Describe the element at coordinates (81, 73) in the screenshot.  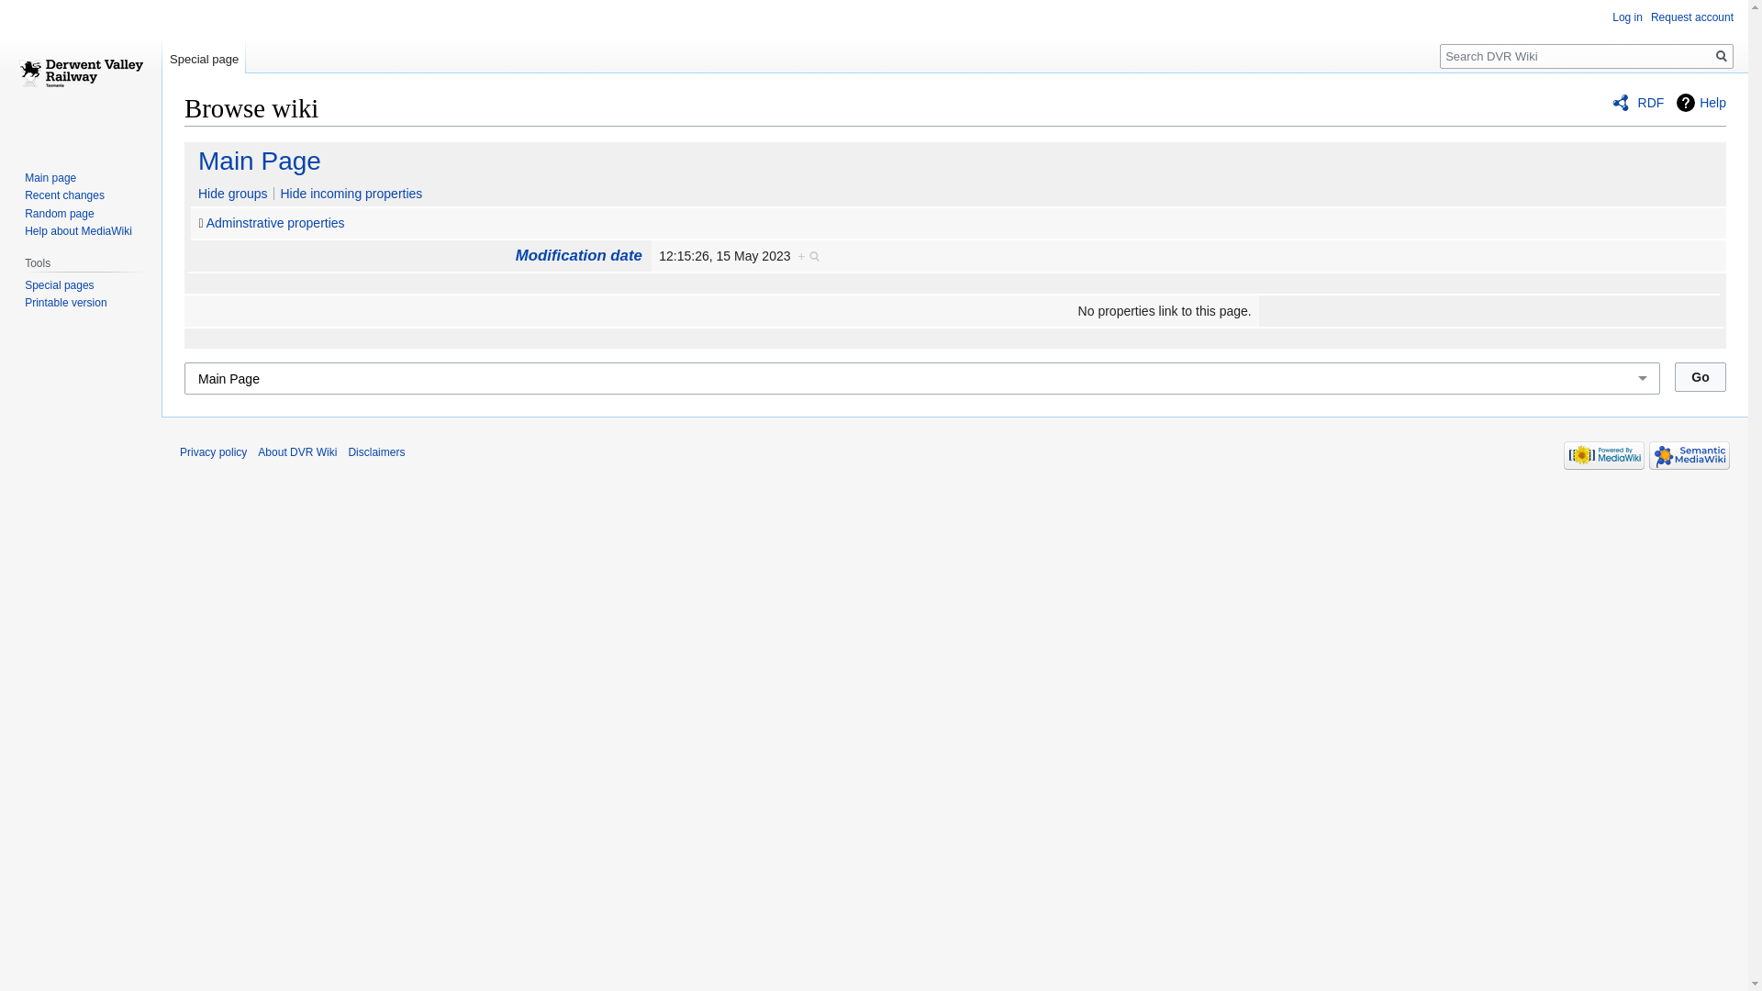
I see `Visit the main page` at that location.